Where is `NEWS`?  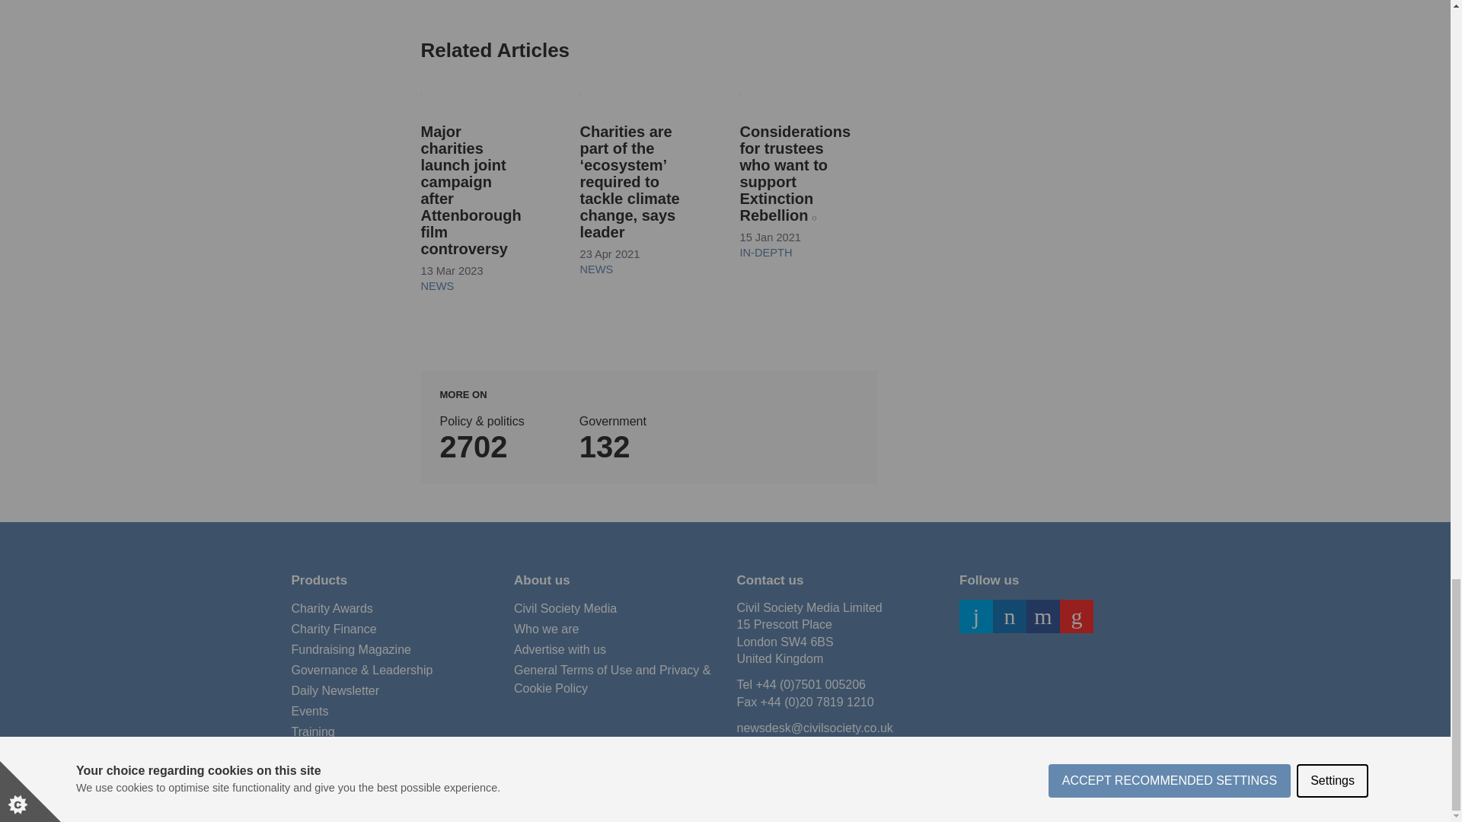
NEWS is located at coordinates (597, 269).